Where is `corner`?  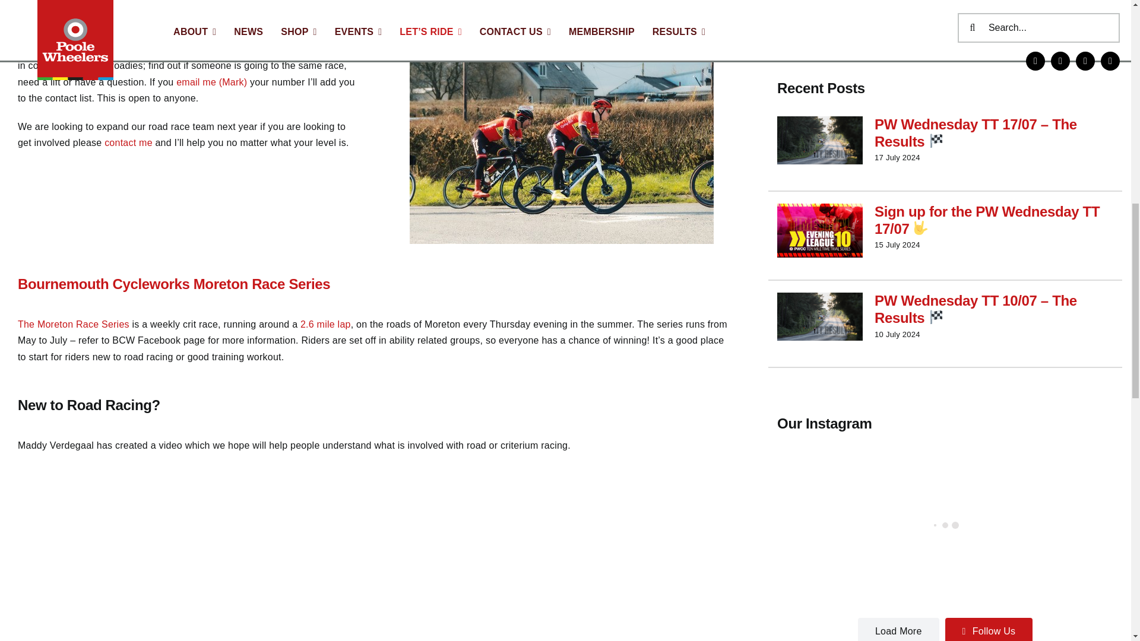
corner is located at coordinates (561, 142).